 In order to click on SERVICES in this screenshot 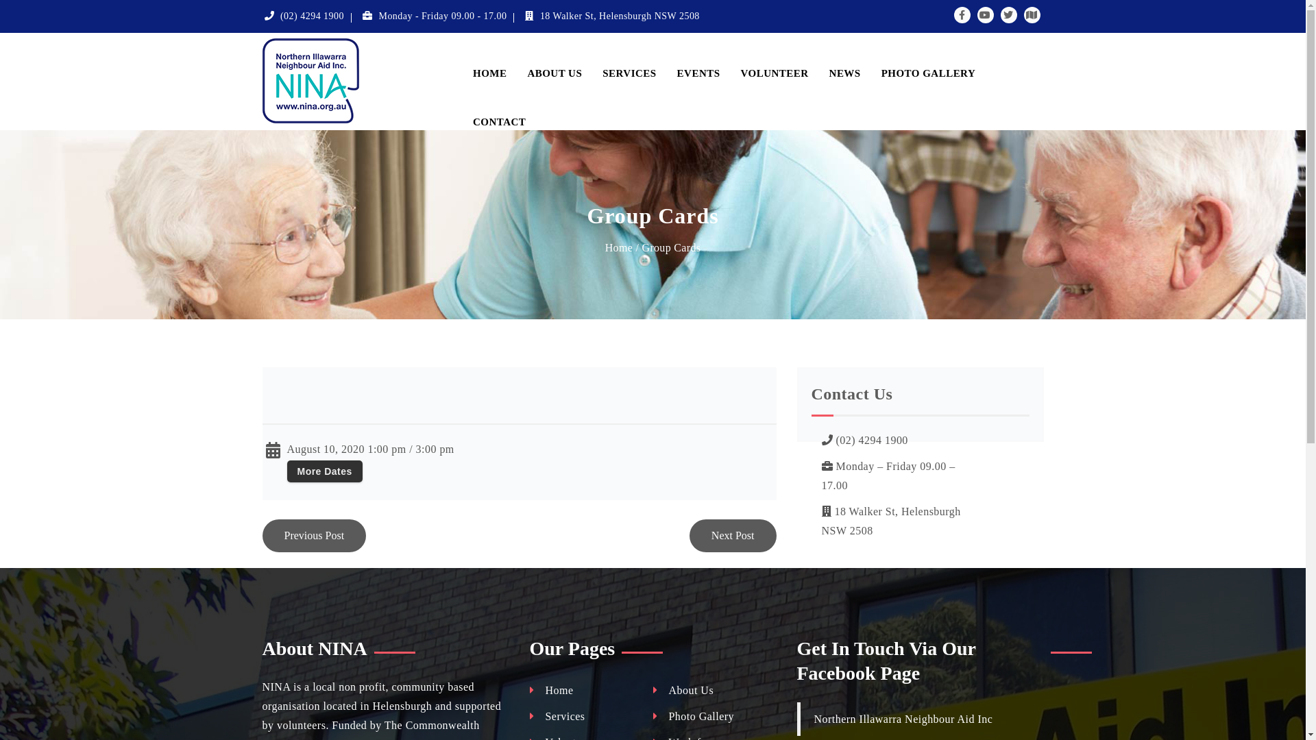, I will do `click(629, 58)`.